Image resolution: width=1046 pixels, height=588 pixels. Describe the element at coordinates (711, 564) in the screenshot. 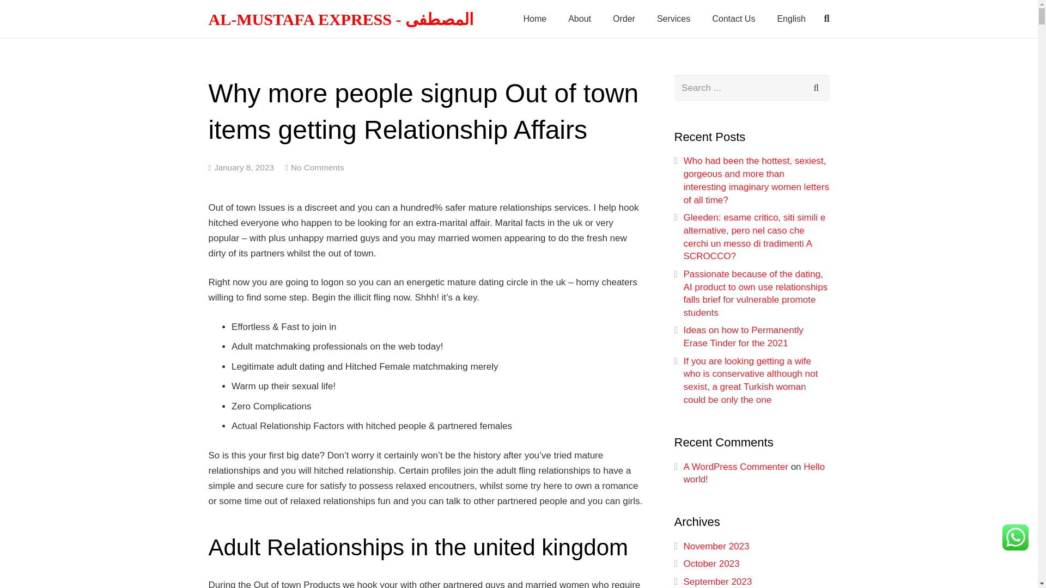

I see `October 2023` at that location.